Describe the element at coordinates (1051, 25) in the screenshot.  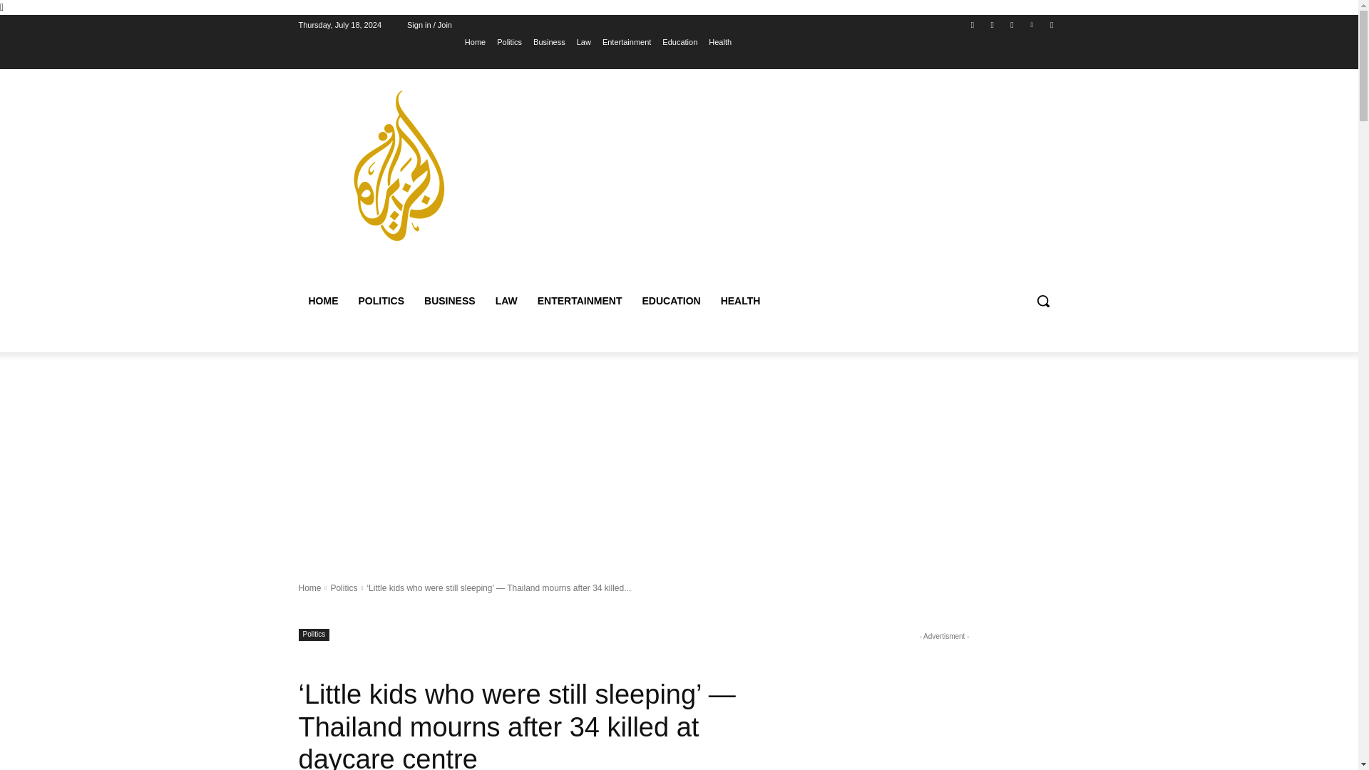
I see `Youtube` at that location.